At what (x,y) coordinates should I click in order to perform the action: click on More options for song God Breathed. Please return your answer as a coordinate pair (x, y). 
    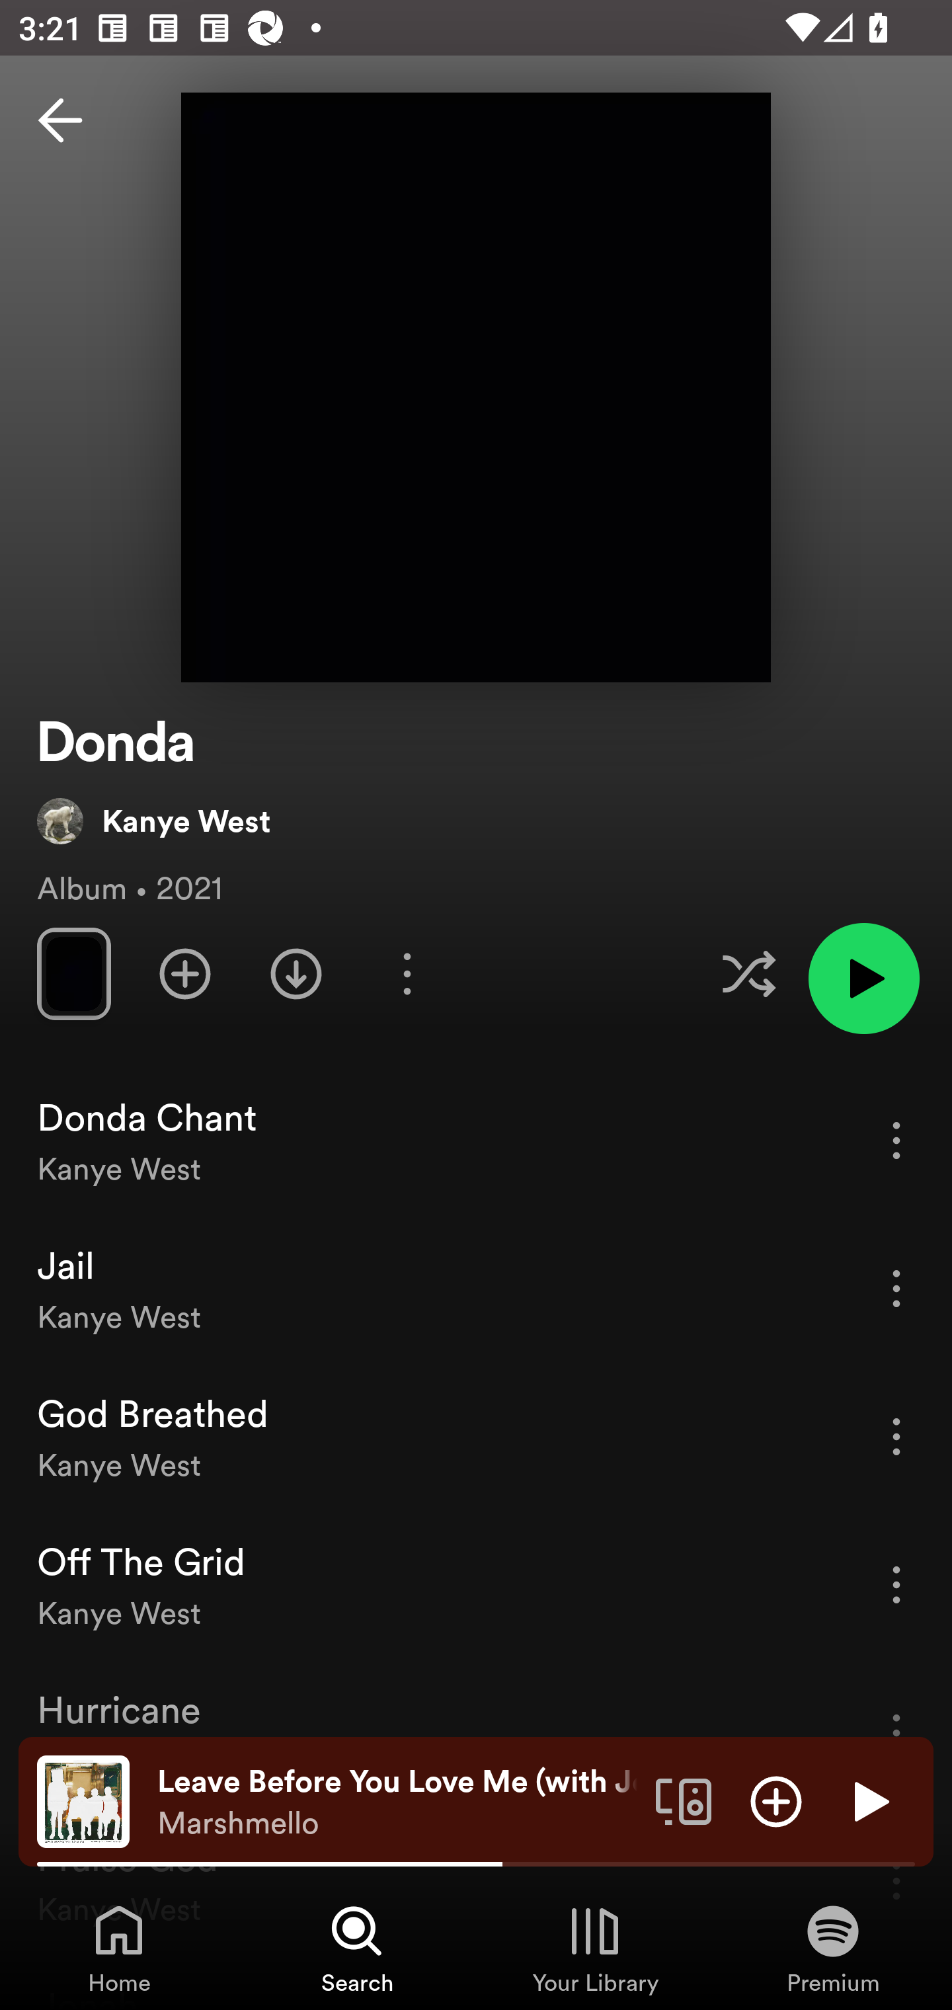
    Looking at the image, I should click on (896, 1436).